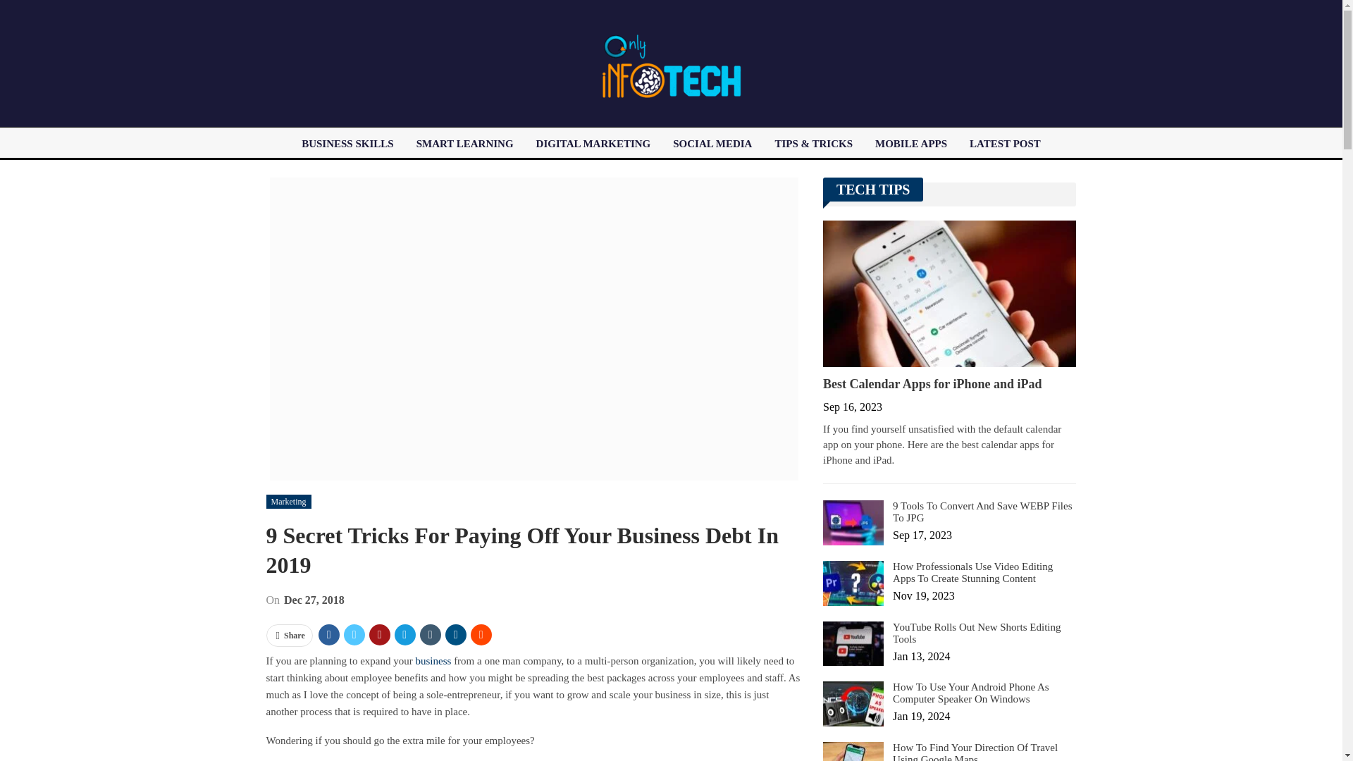 The height and width of the screenshot is (761, 1353). Describe the element at coordinates (1005, 144) in the screenshot. I see `LATEST POST` at that location.